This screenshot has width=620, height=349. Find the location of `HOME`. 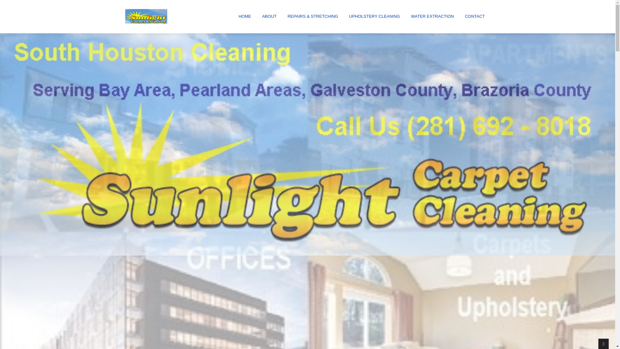

HOME is located at coordinates (245, 17).